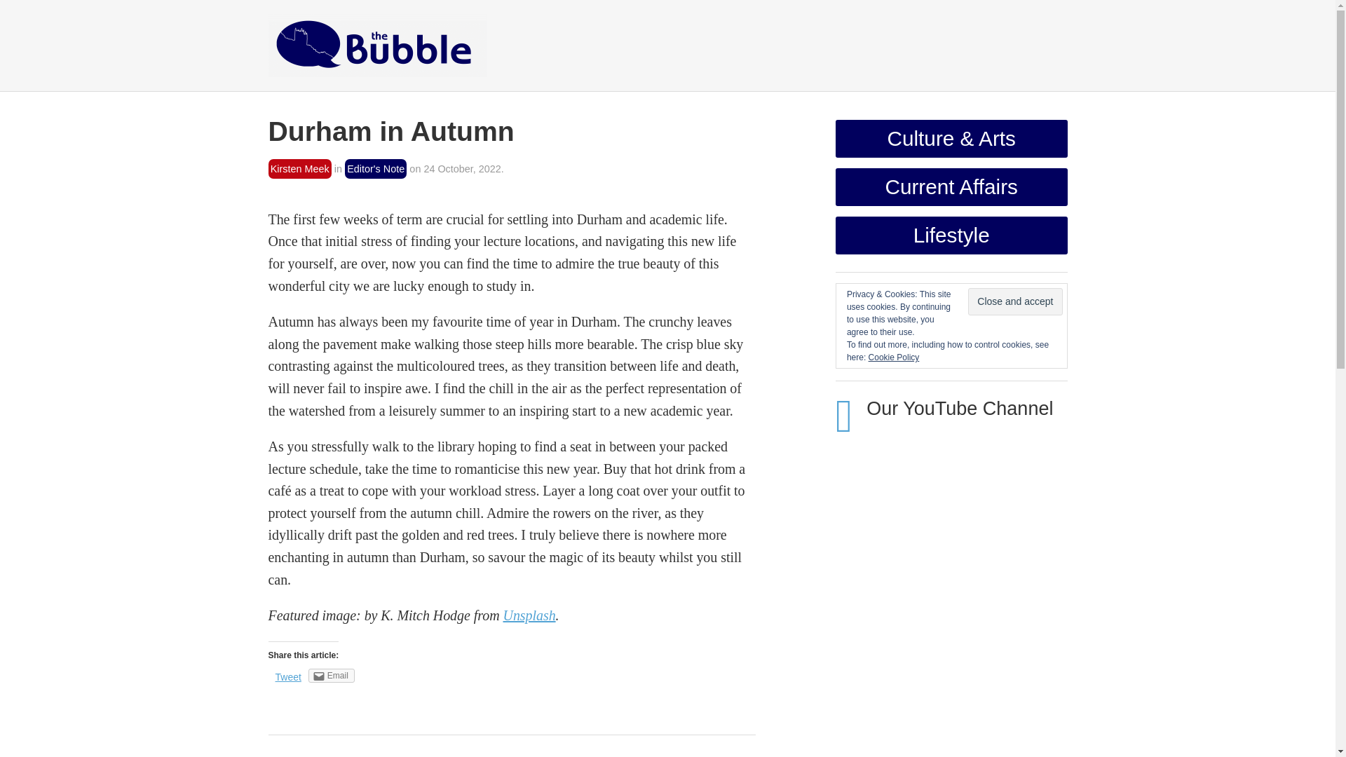 The image size is (1346, 757). What do you see at coordinates (331, 676) in the screenshot?
I see `Click to email this to a friend` at bounding box center [331, 676].